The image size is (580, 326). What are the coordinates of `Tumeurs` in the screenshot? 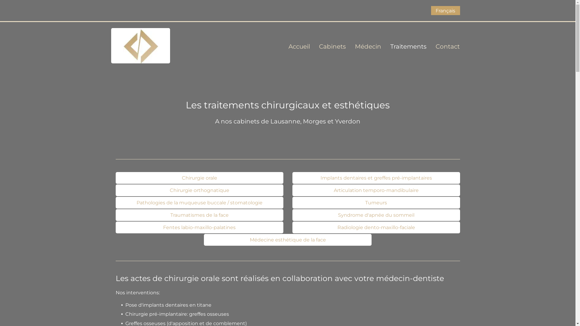 It's located at (376, 203).